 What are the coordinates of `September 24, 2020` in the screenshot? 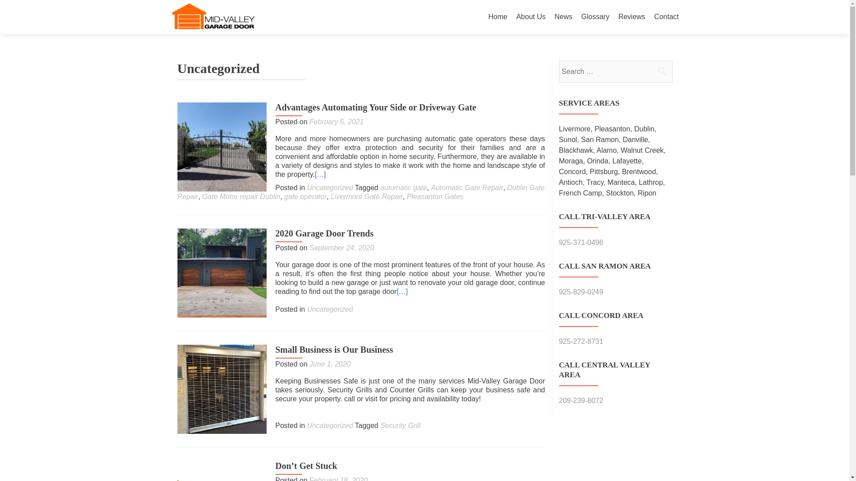 It's located at (342, 248).